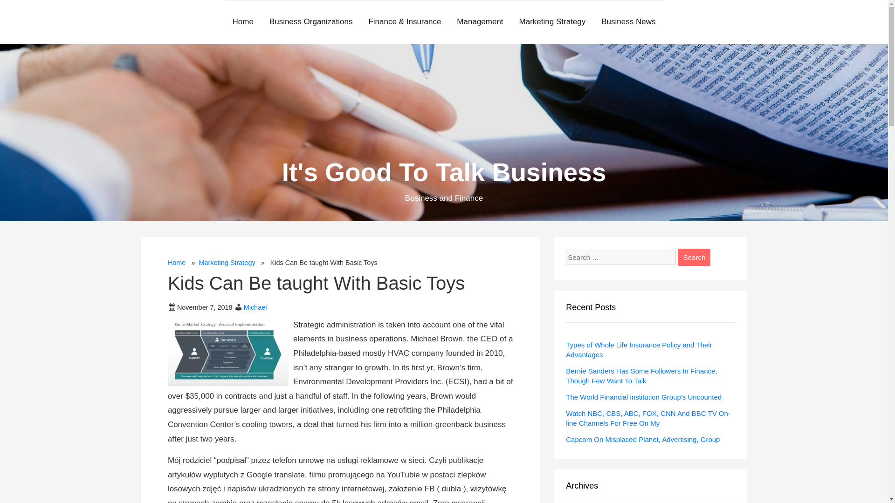  What do you see at coordinates (255, 307) in the screenshot?
I see `Michael` at bounding box center [255, 307].